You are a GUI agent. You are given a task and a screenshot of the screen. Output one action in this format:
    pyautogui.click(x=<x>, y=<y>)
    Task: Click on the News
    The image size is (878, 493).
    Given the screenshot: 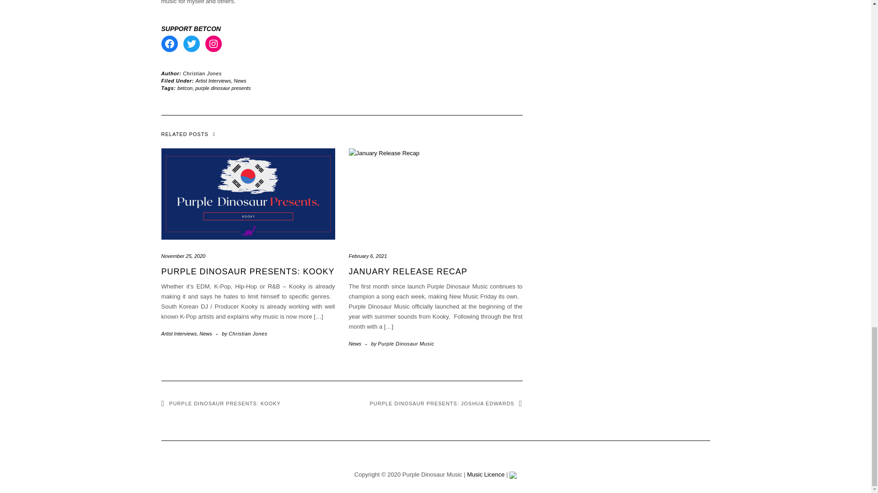 What is the action you would take?
    pyautogui.click(x=240, y=80)
    